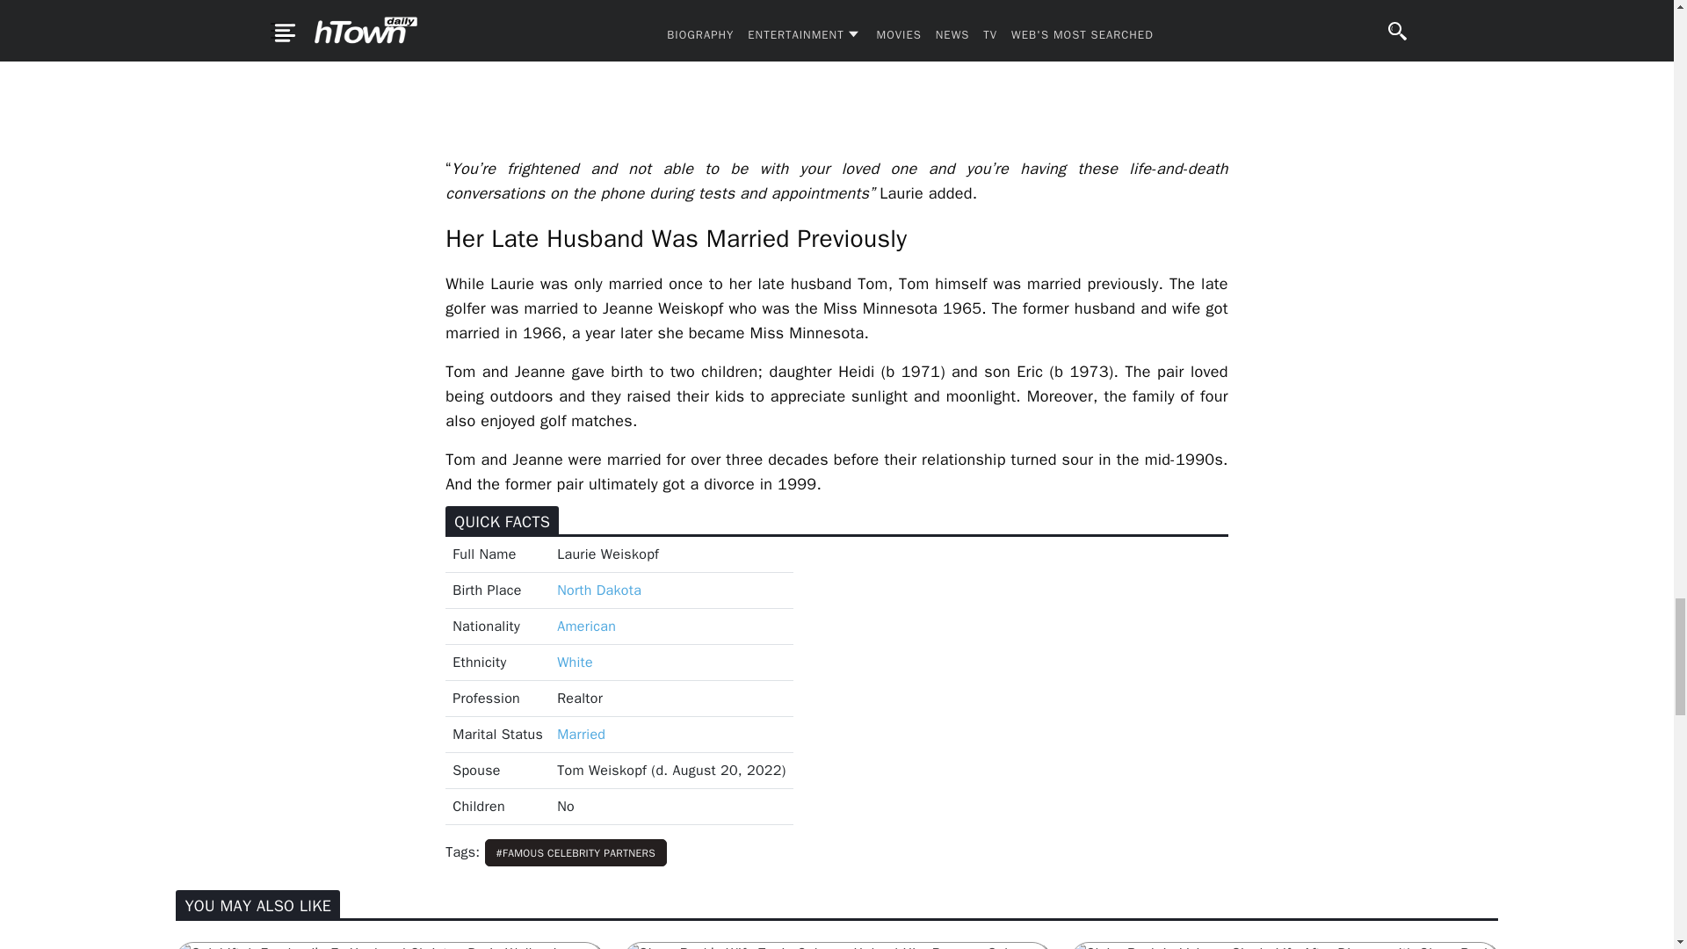  Describe the element at coordinates (575, 663) in the screenshot. I see `White` at that location.